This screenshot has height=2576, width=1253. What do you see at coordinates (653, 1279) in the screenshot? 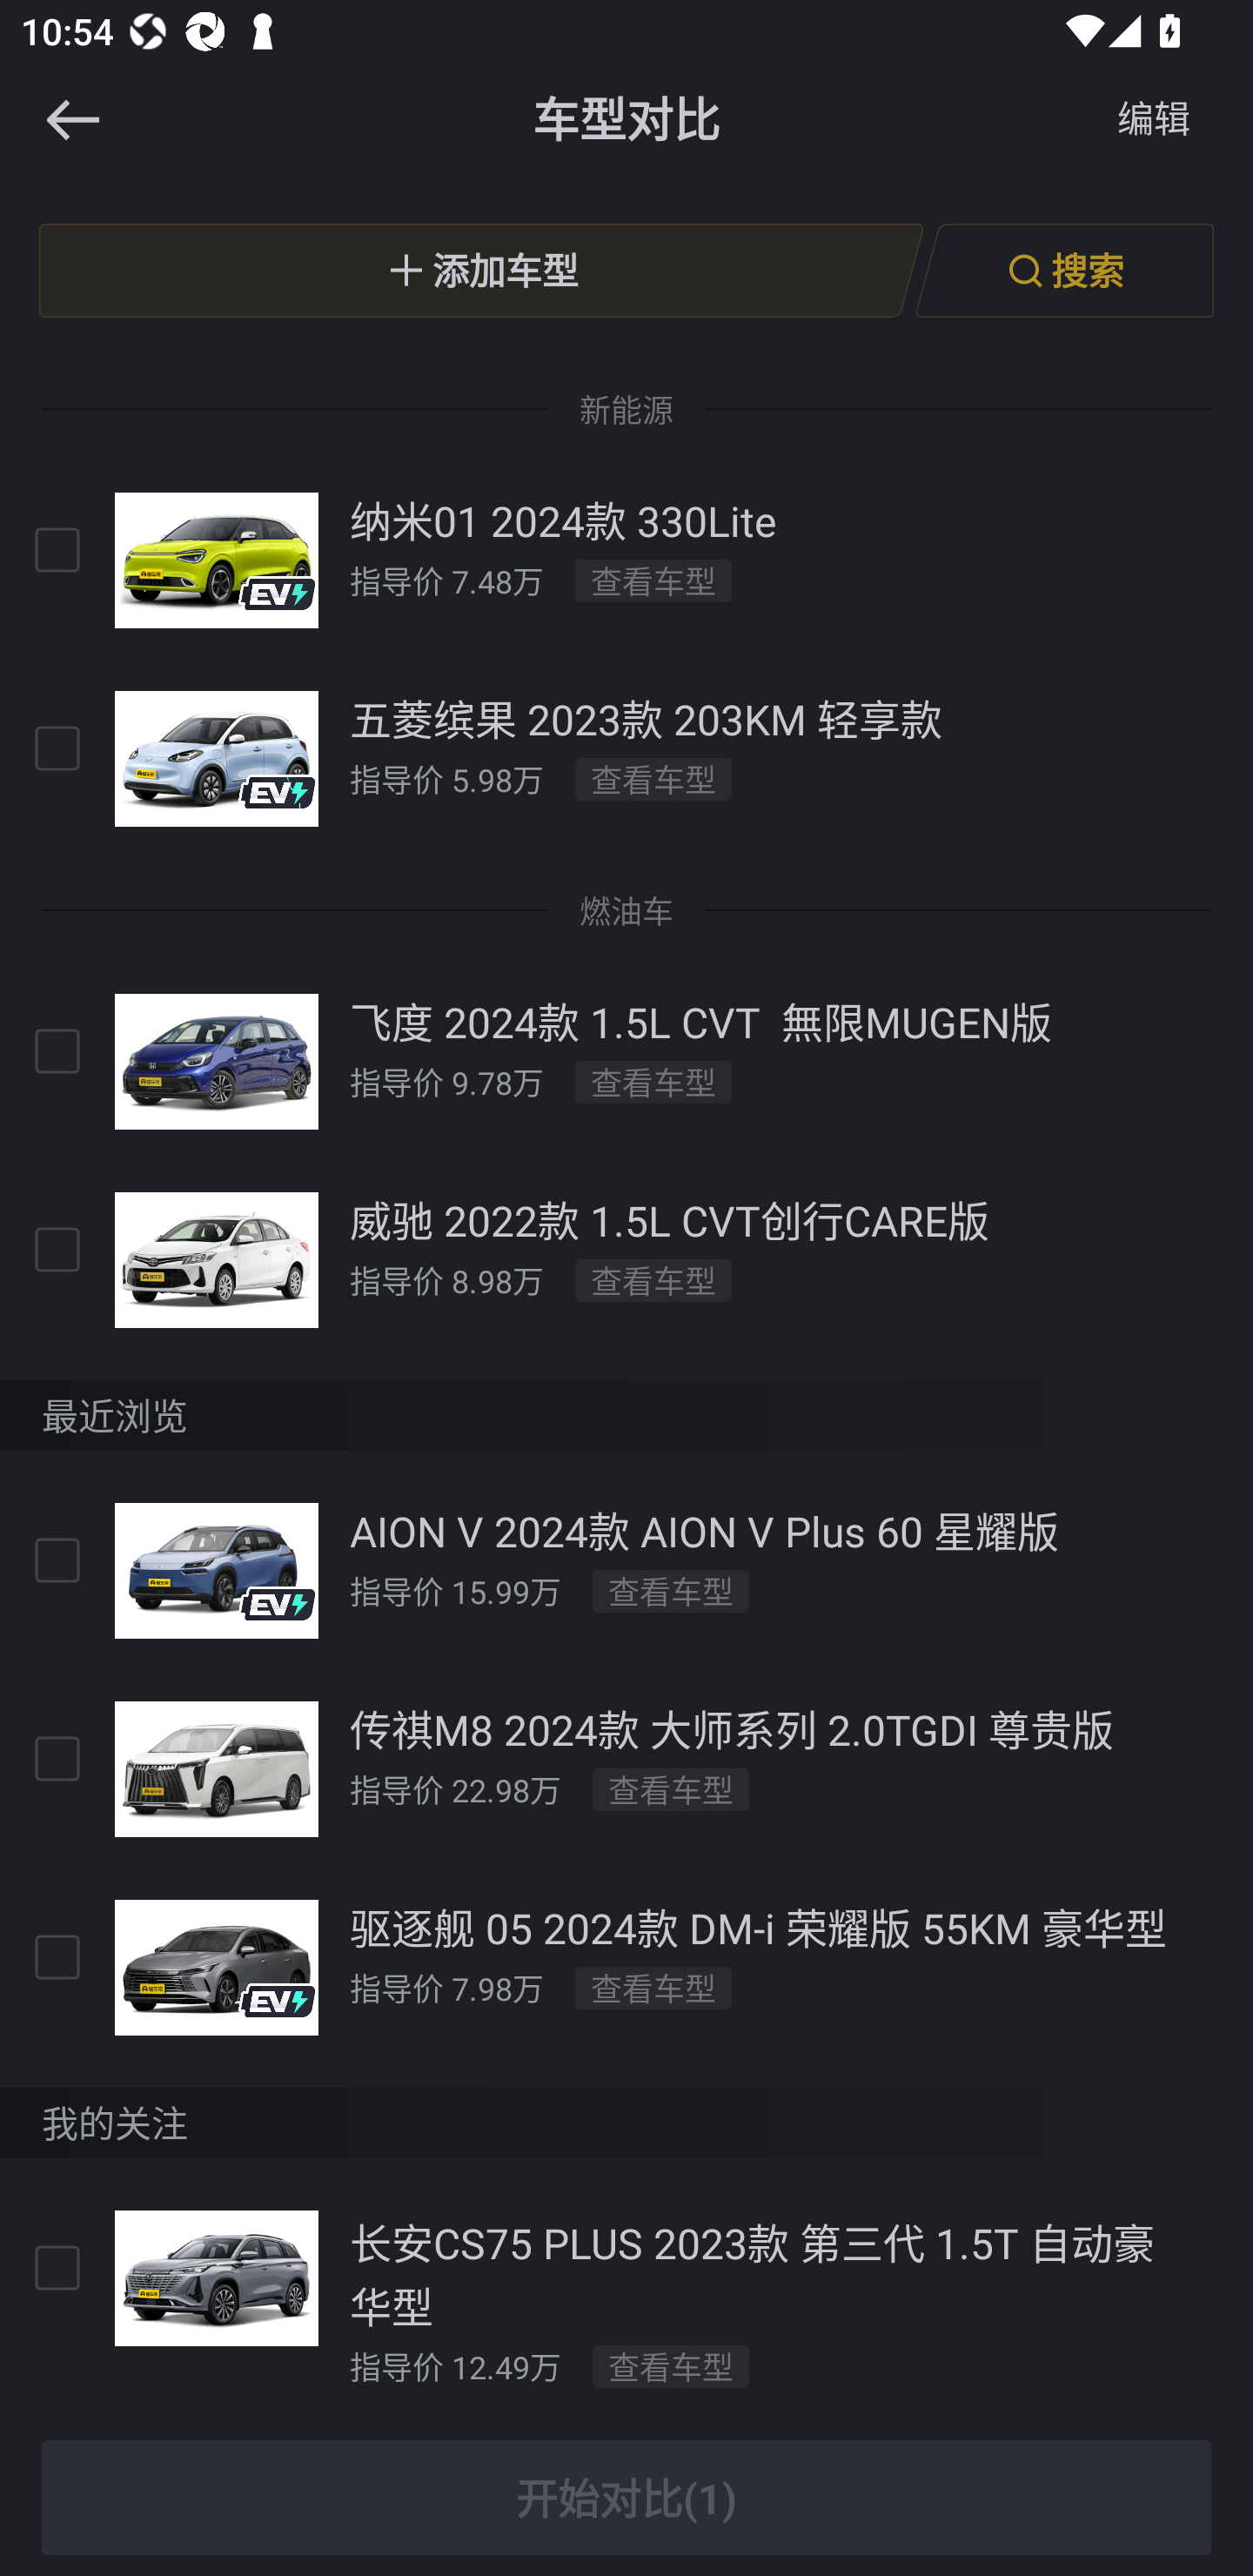
I see `查看车型` at bounding box center [653, 1279].